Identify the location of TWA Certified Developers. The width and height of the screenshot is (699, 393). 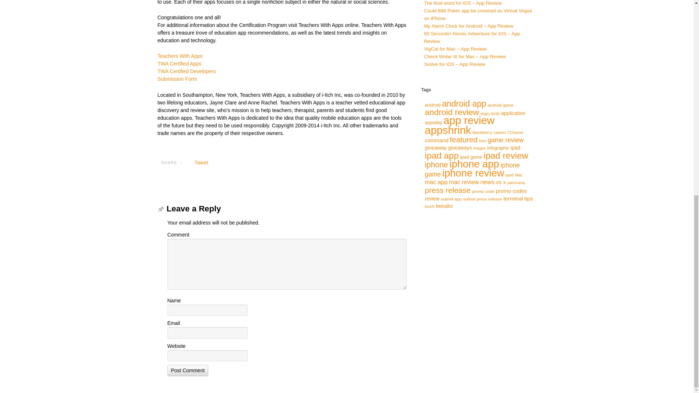
(186, 71).